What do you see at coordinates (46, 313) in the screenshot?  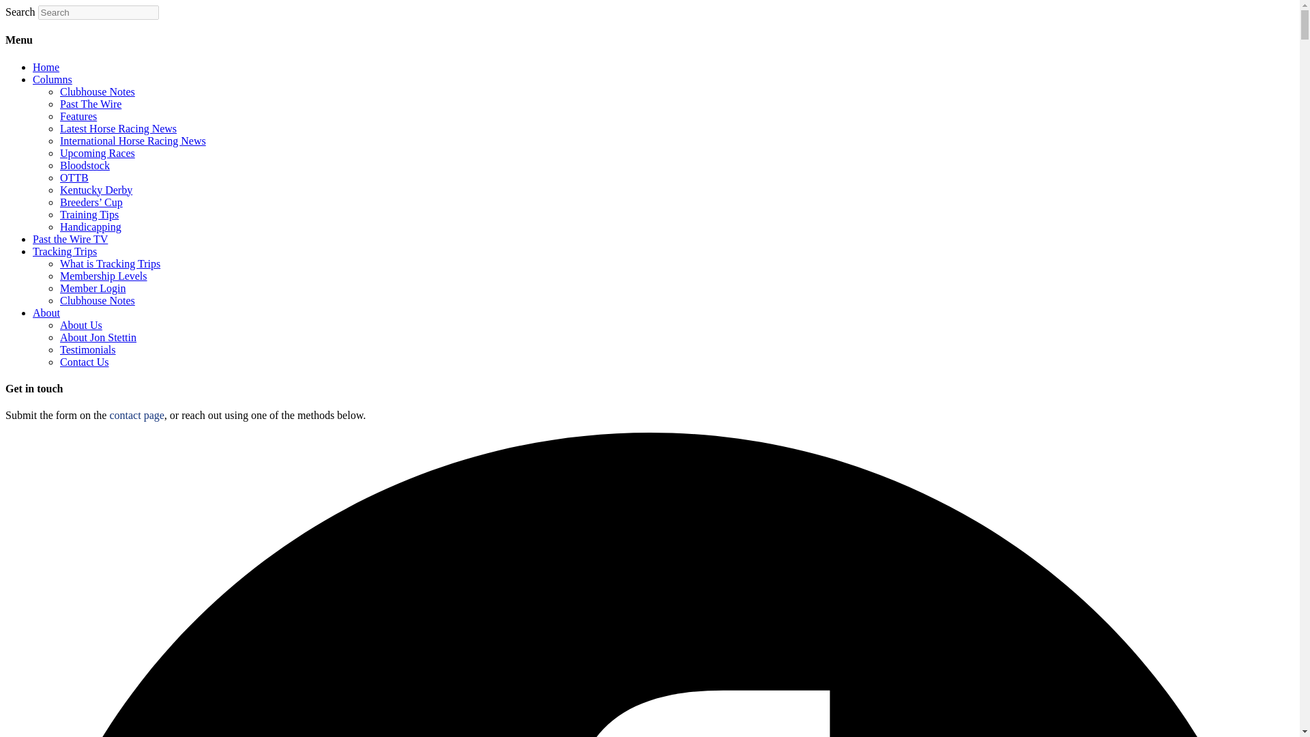 I see `About` at bounding box center [46, 313].